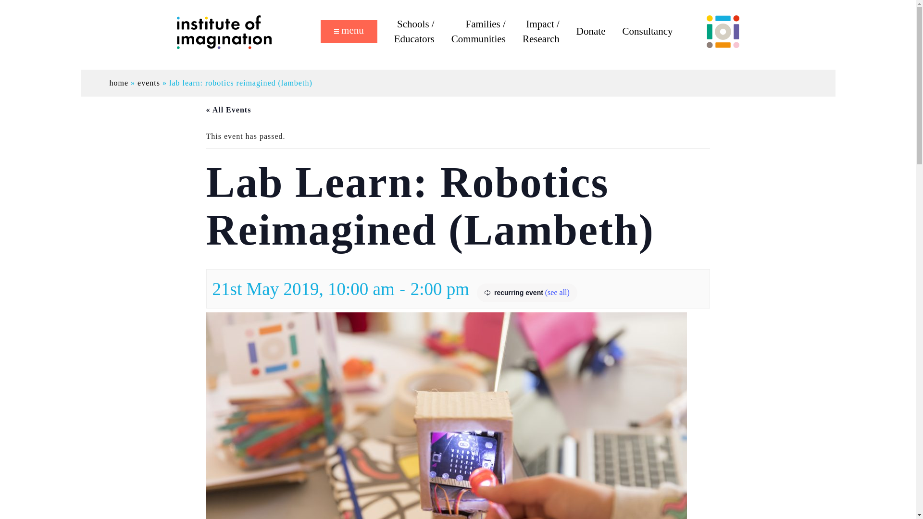 The width and height of the screenshot is (923, 519). Describe the element at coordinates (647, 32) in the screenshot. I see `Consultancy` at that location.